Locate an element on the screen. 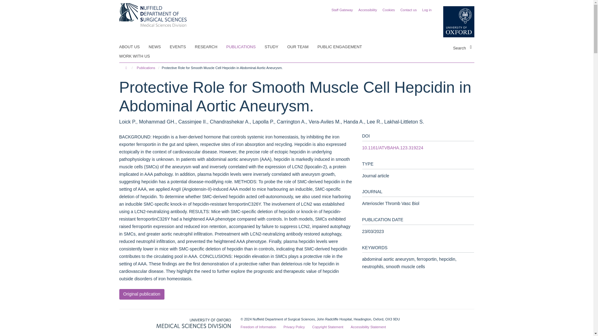 This screenshot has width=598, height=336. Privacy Policy is located at coordinates (294, 327).